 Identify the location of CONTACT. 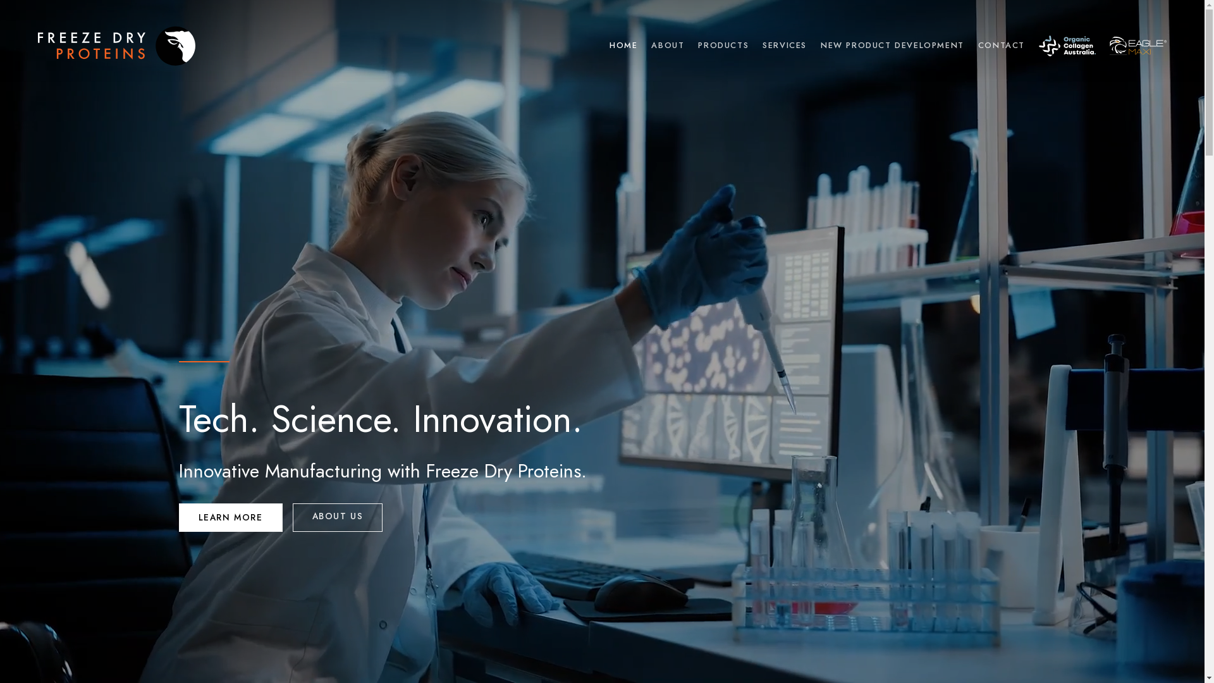
(1002, 46).